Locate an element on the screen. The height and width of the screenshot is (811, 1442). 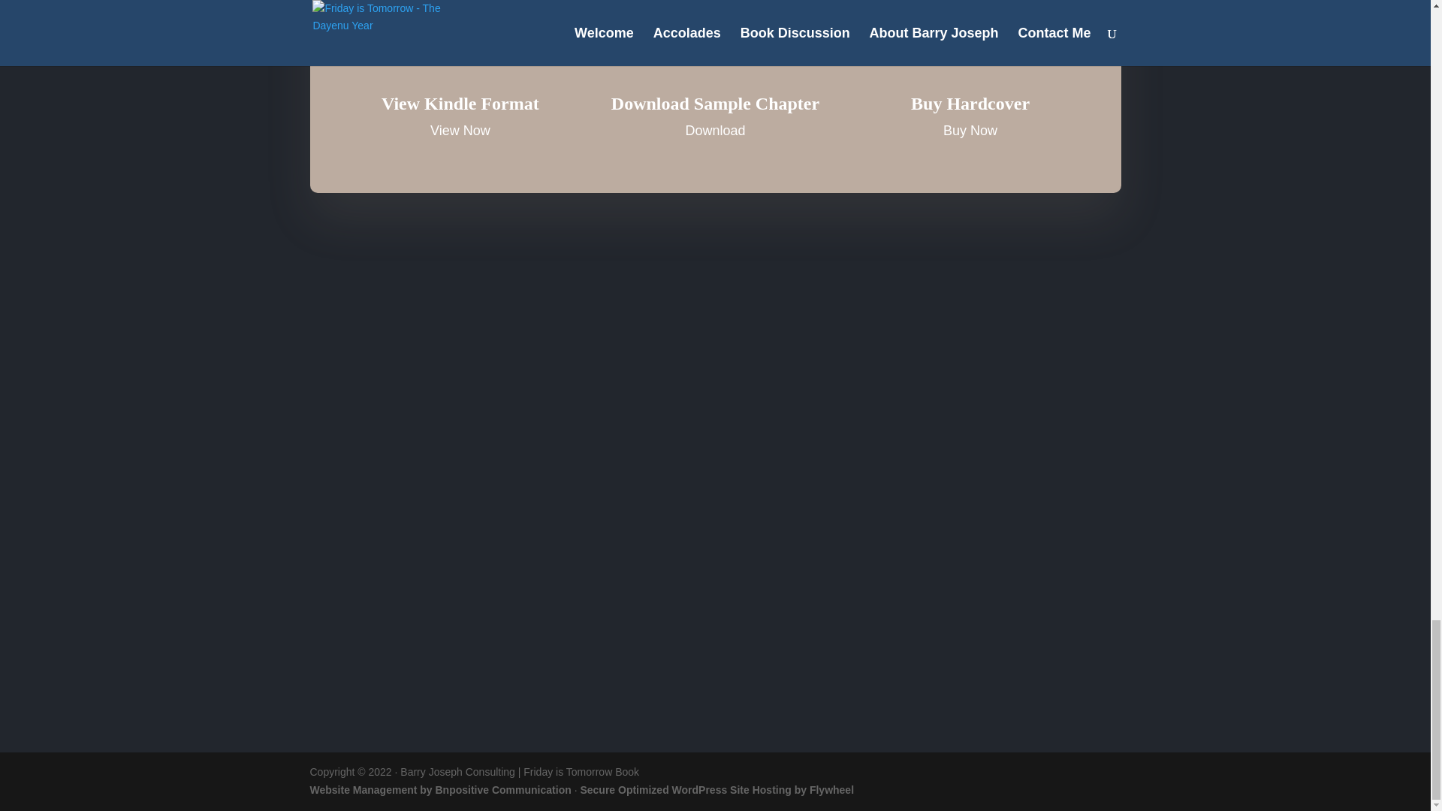
Secure Optimized WordPress Site Hosting by Flywheel is located at coordinates (716, 790).